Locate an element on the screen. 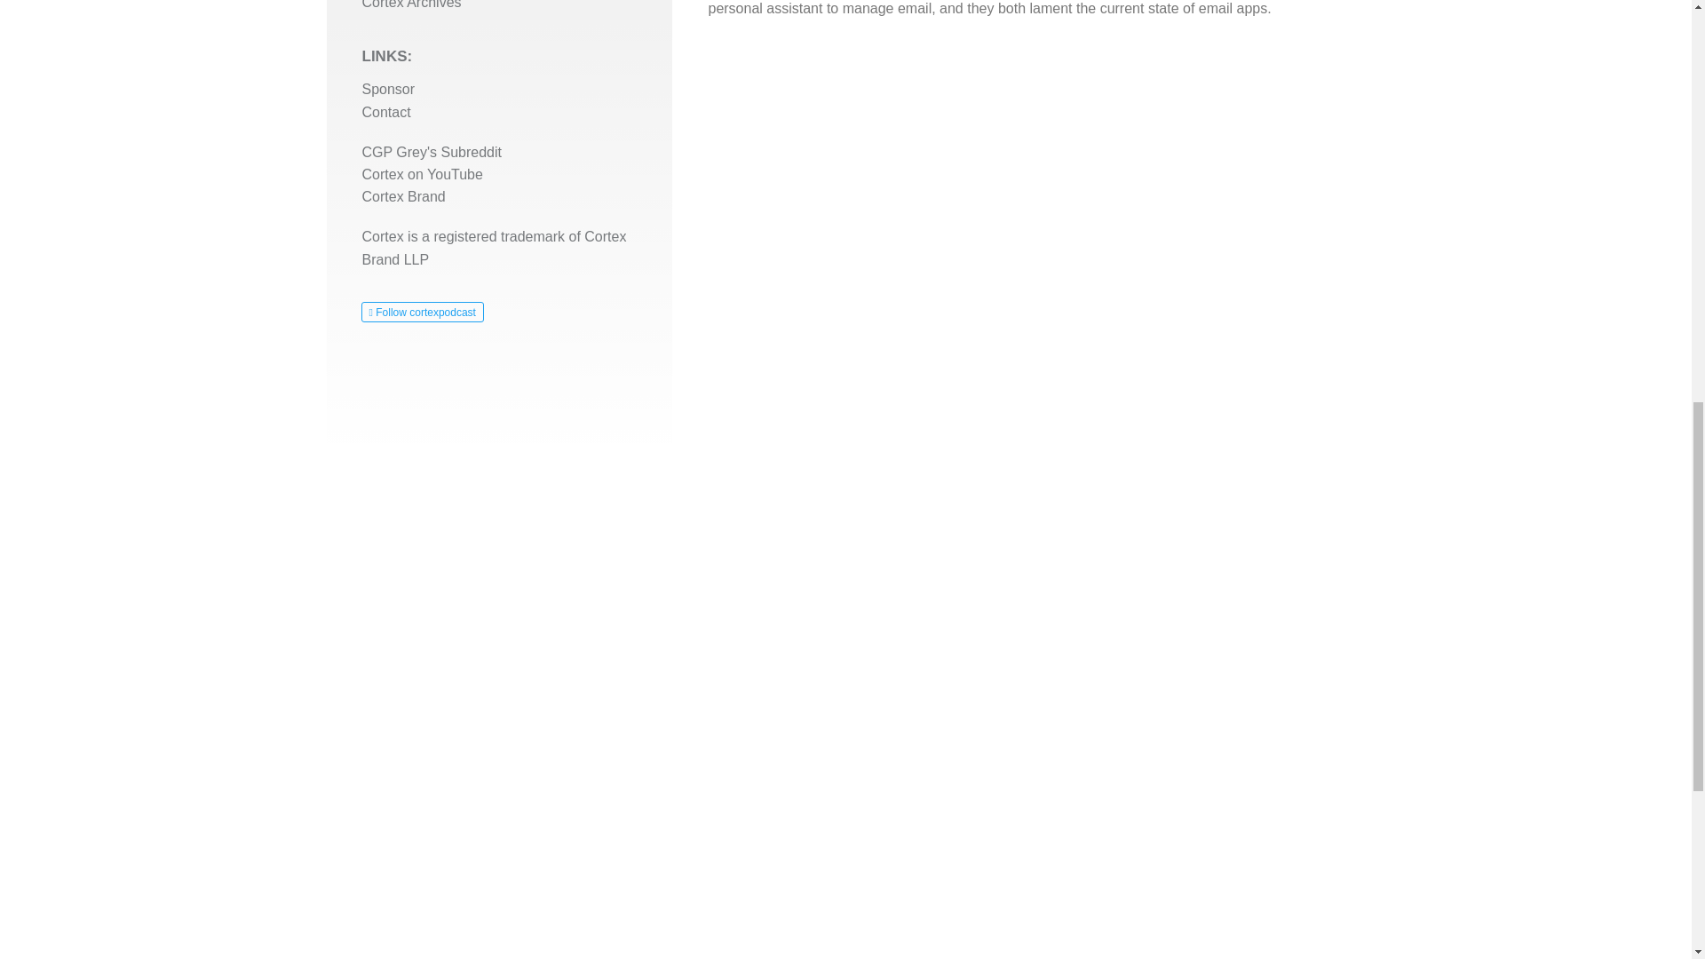  Cortex Archives is located at coordinates (412, 4).